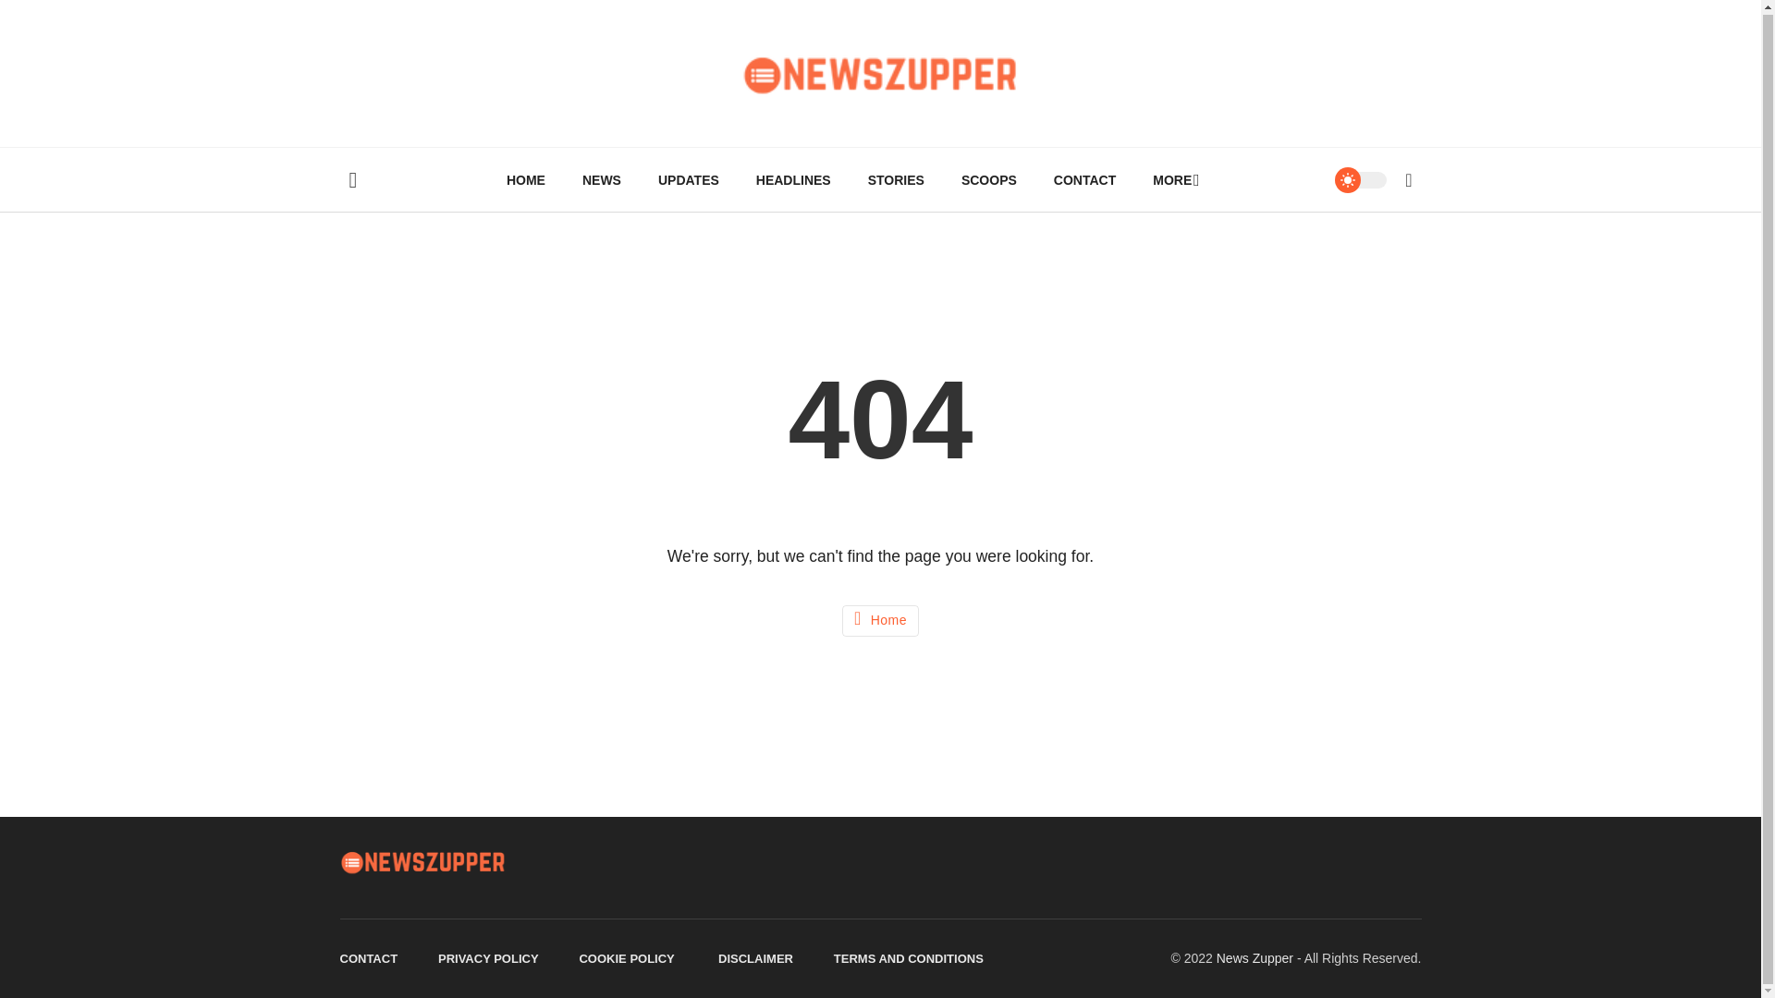 This screenshot has height=998, width=1775. Describe the element at coordinates (908, 959) in the screenshot. I see `TERMS AND CONDITIONS` at that location.